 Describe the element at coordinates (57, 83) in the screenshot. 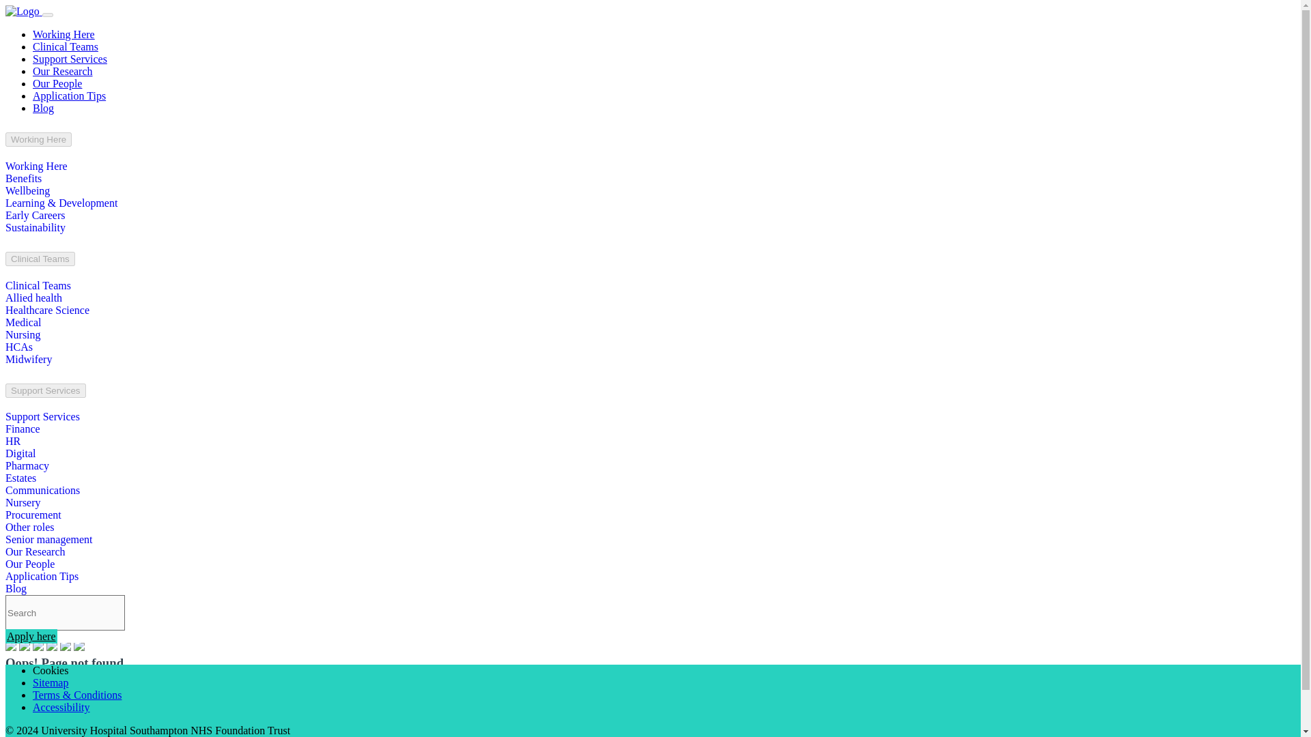

I see `Our People` at that location.